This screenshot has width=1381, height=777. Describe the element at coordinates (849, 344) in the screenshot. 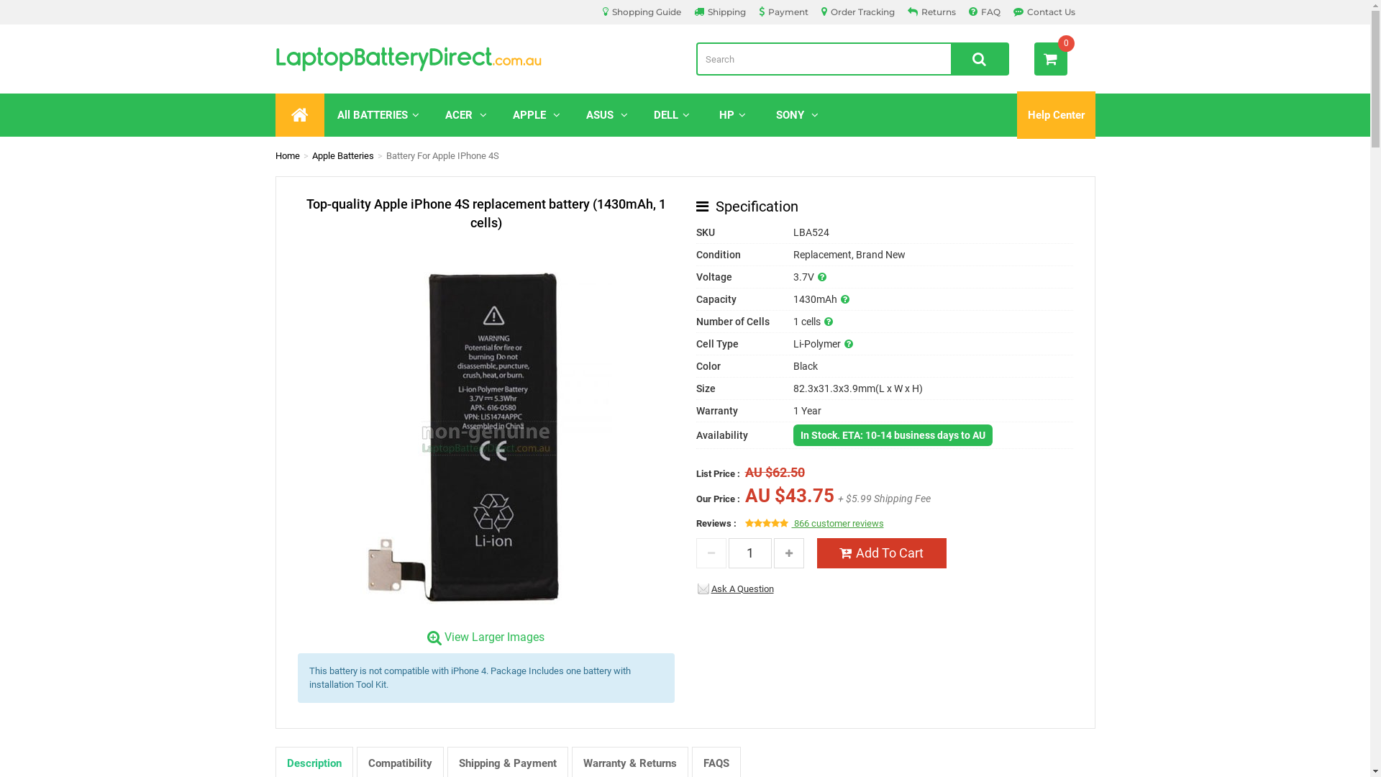

I see `Cell Type explained` at that location.